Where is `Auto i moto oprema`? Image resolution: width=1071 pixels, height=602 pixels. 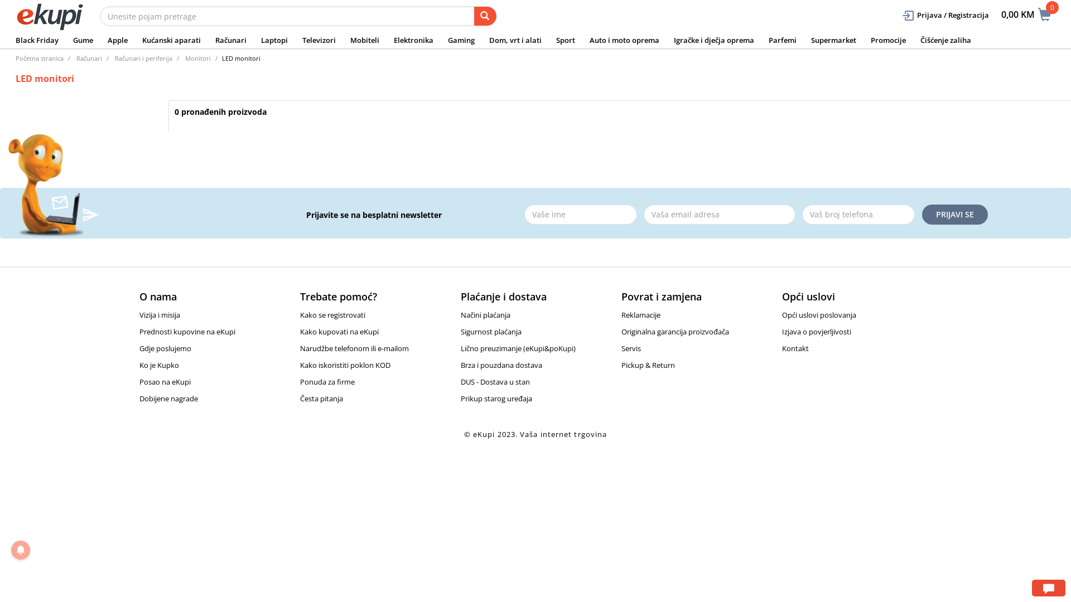 Auto i moto oprema is located at coordinates (625, 40).